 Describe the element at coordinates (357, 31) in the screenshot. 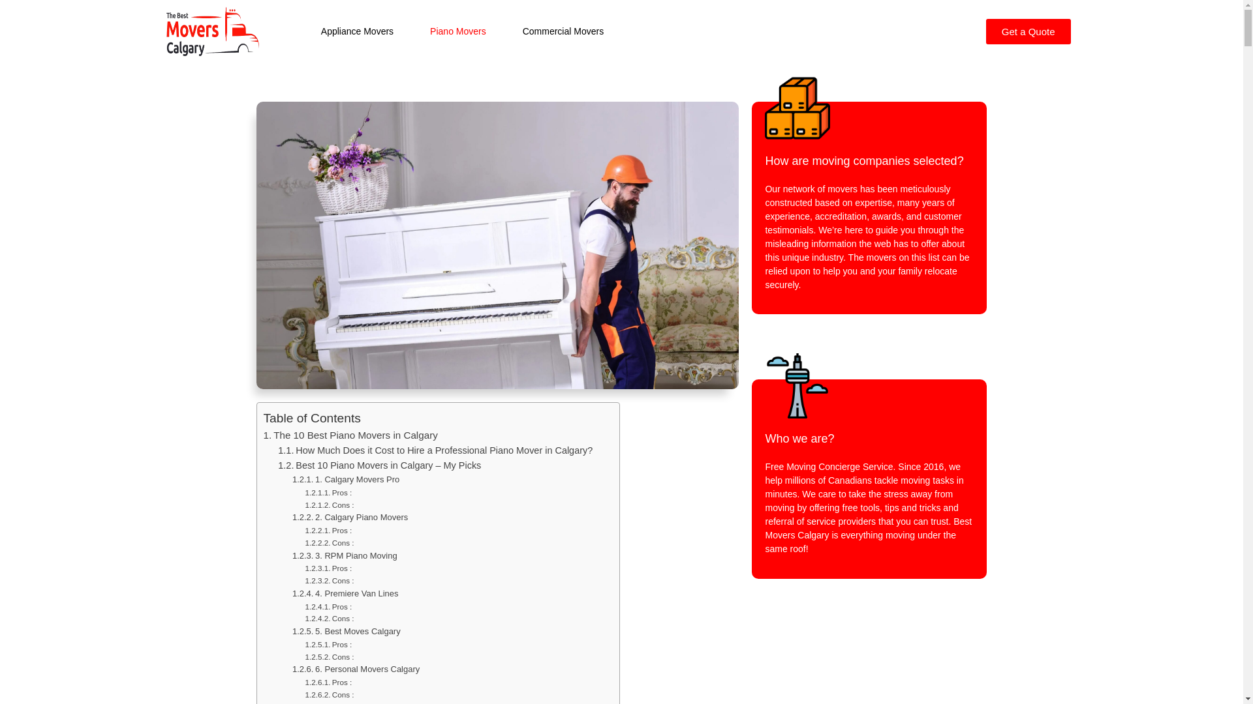

I see `Appliance Movers` at that location.